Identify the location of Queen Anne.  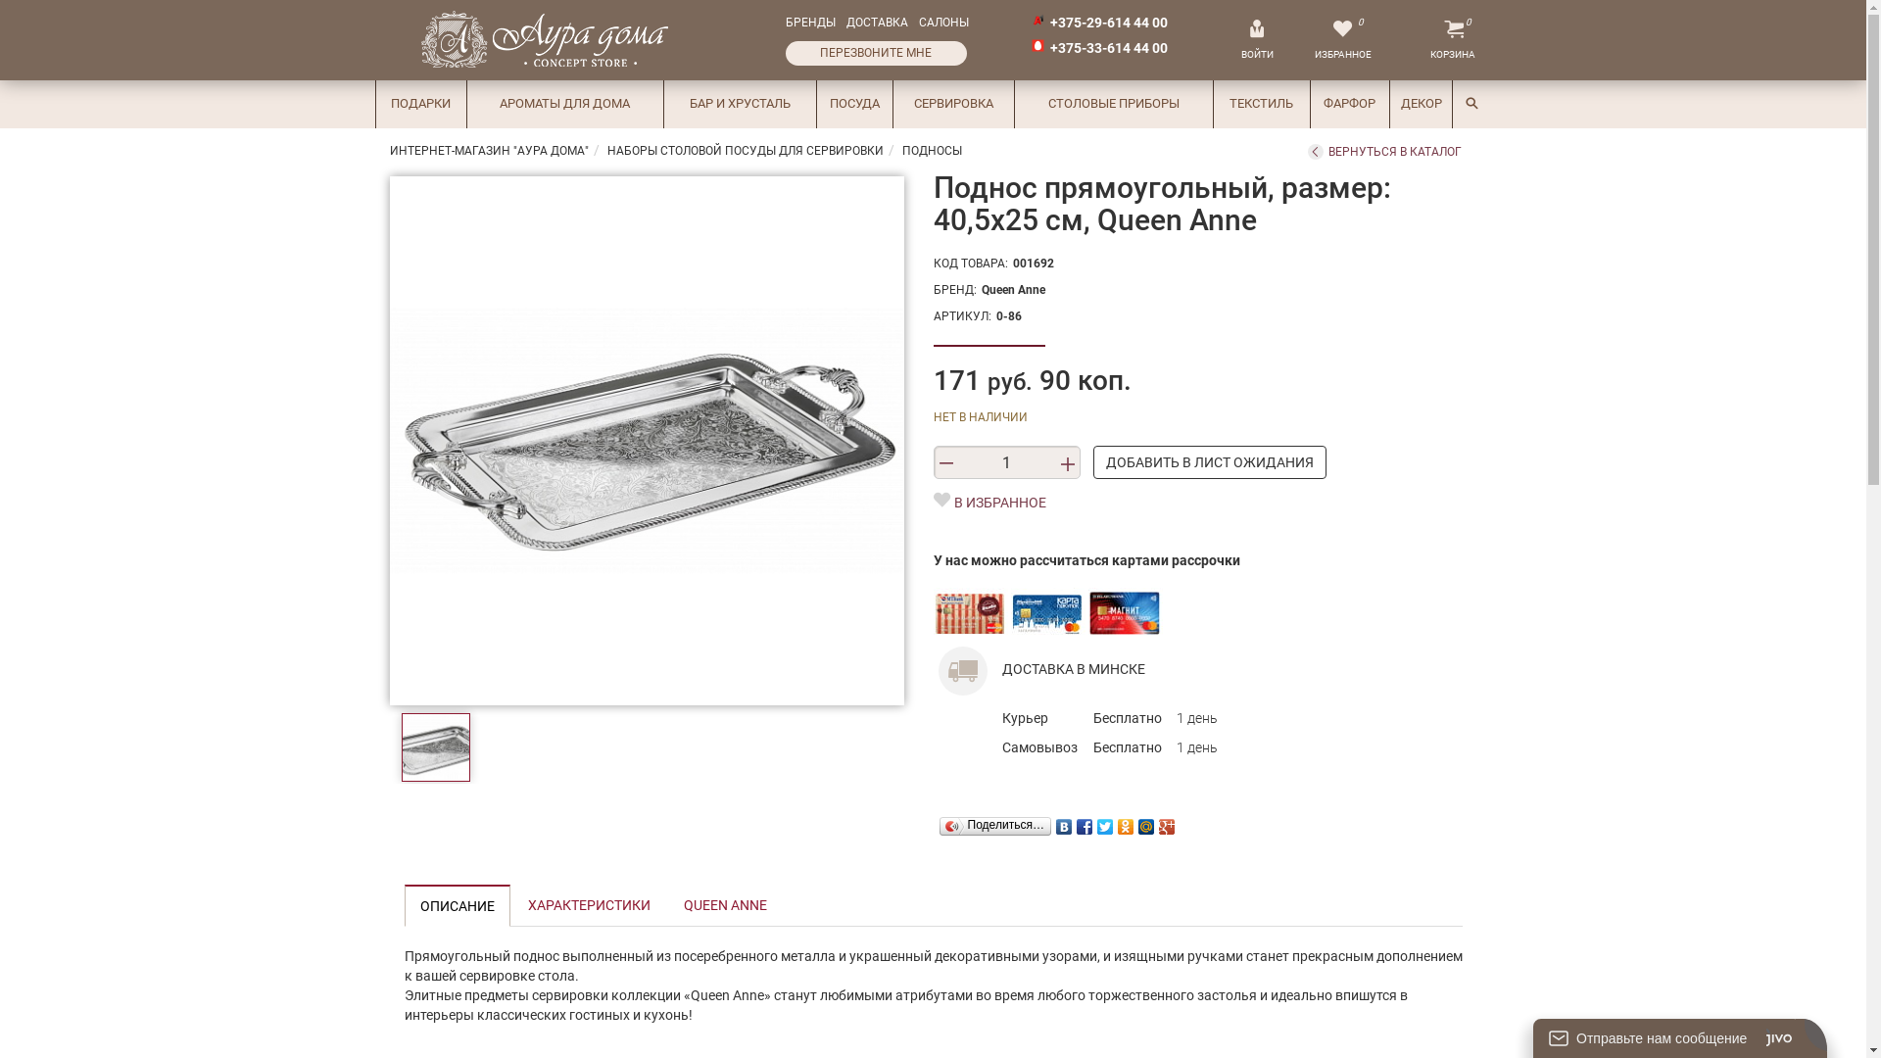
(1013, 290).